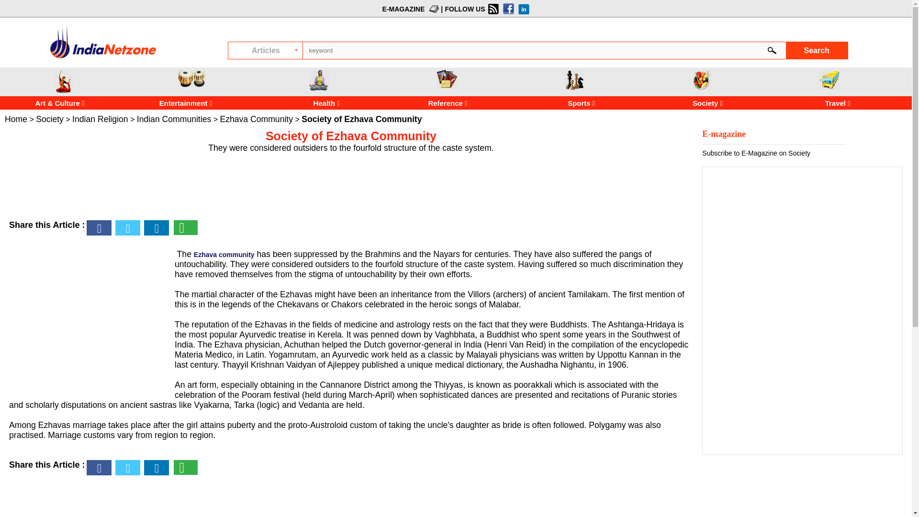 The height and width of the screenshot is (517, 919). What do you see at coordinates (574, 80) in the screenshot?
I see `Sports` at bounding box center [574, 80].